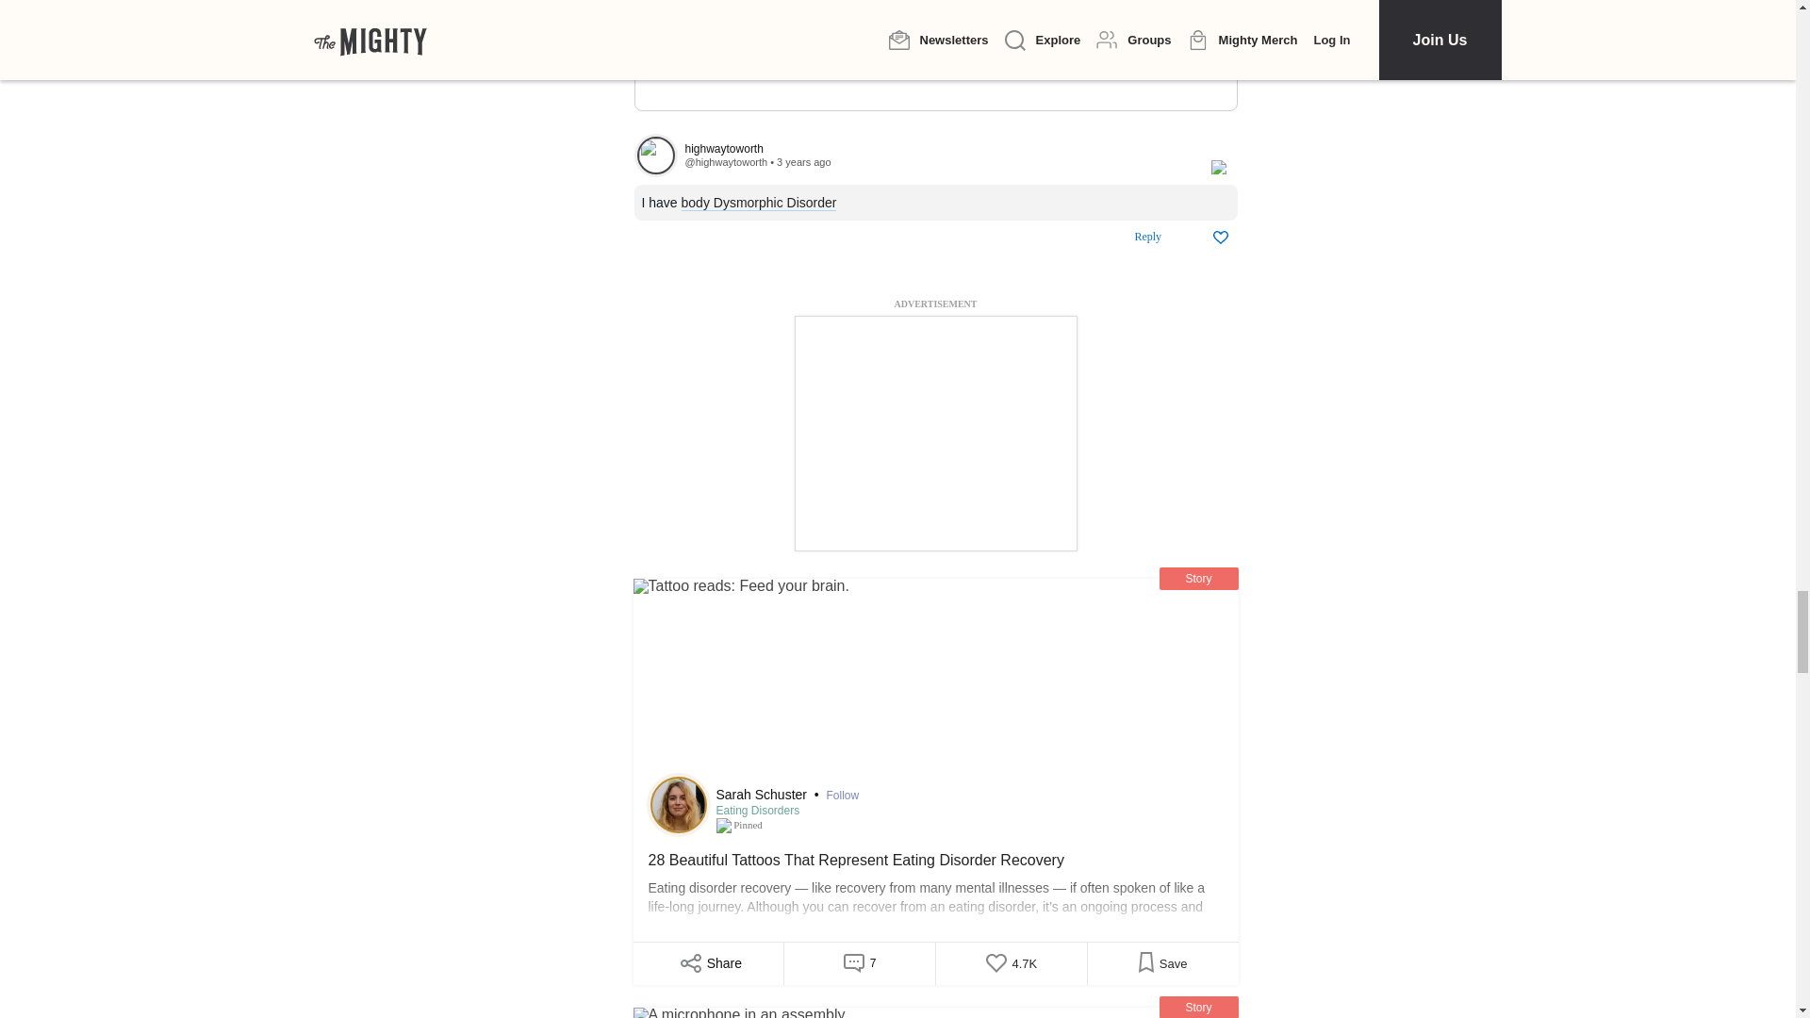 The height and width of the screenshot is (1018, 1810). I want to click on 28 Beautiful Tattoos That Represent Eating Disorder Recovery, so click(935, 680).